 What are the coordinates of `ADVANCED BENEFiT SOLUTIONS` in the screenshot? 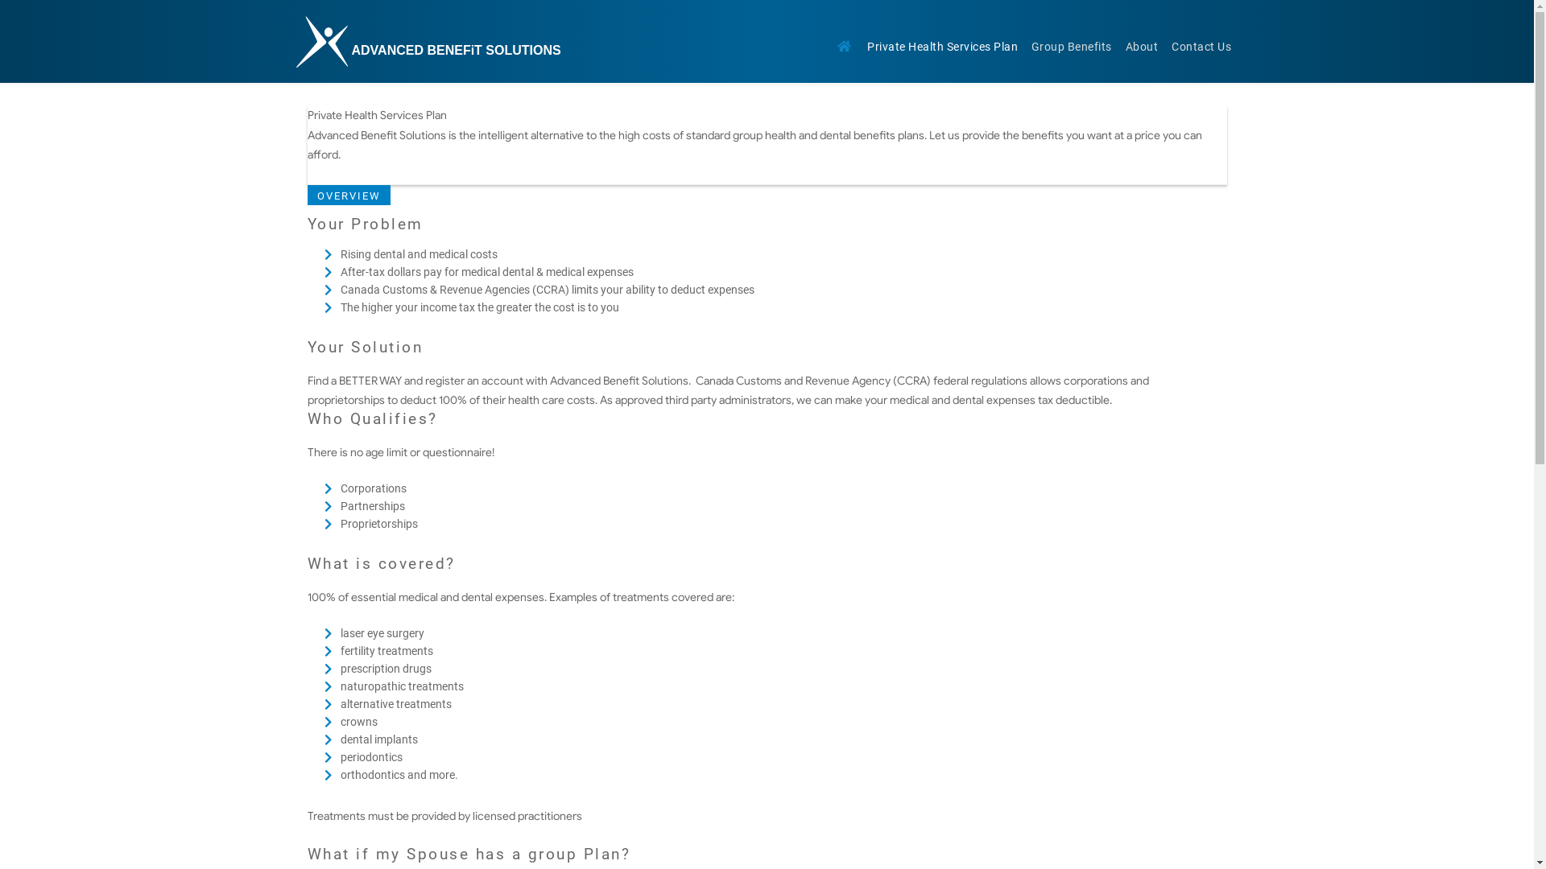 It's located at (456, 50).